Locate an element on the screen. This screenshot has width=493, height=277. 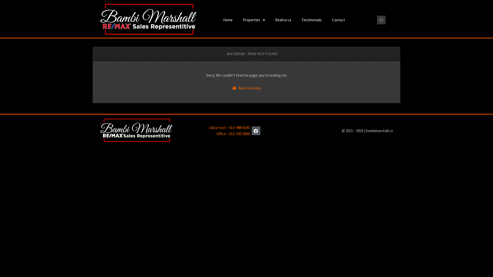
Properties is located at coordinates (254, 20).